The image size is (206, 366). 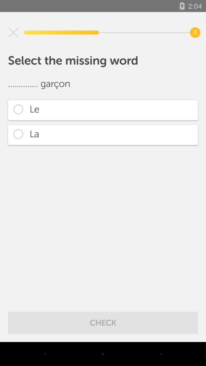 I want to click on select the item below le item, so click(x=103, y=135).